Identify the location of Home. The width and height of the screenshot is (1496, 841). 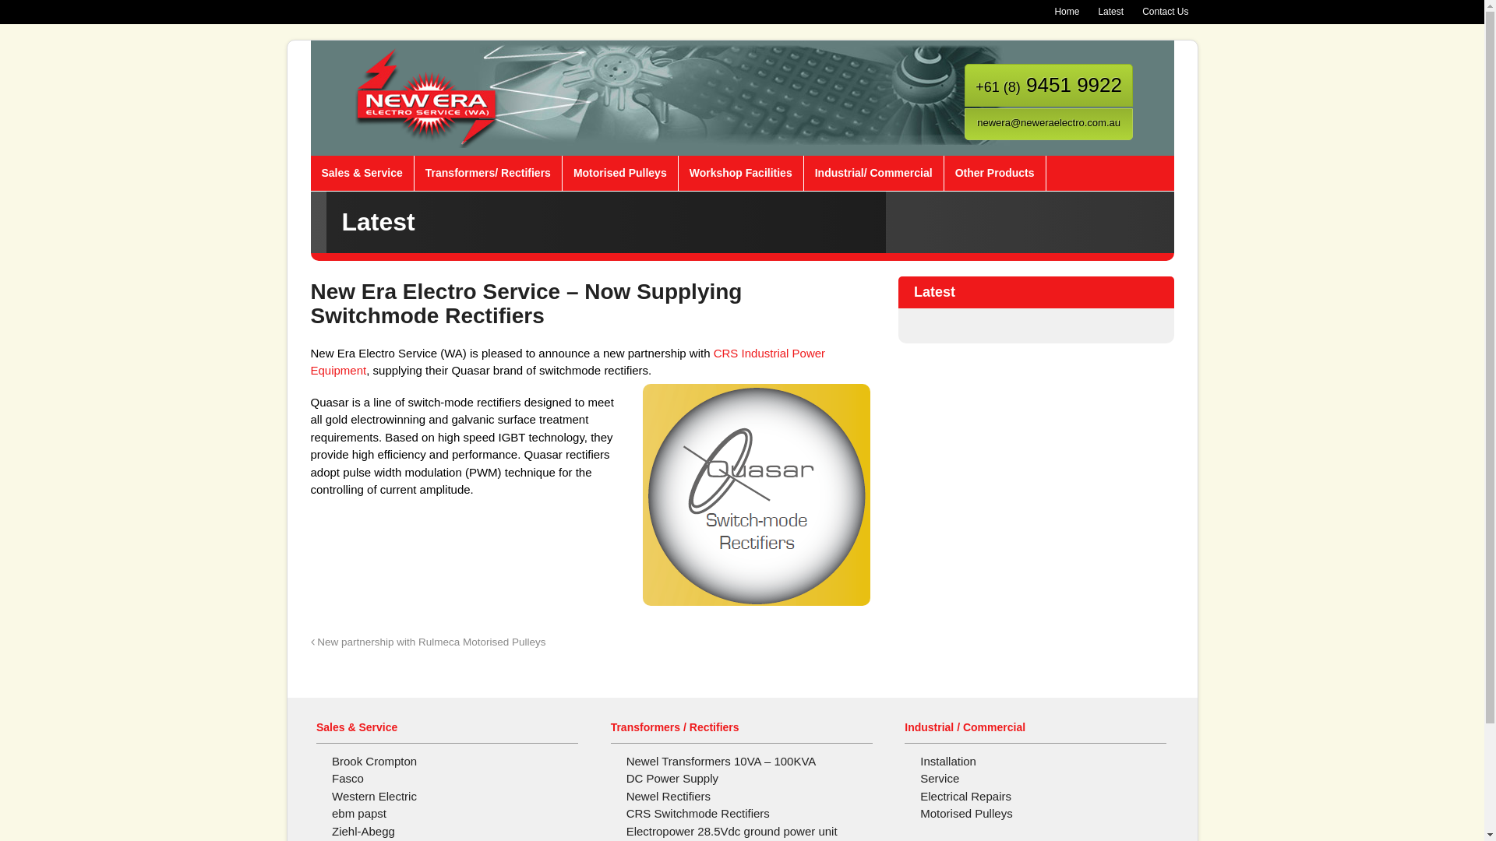
(1067, 12).